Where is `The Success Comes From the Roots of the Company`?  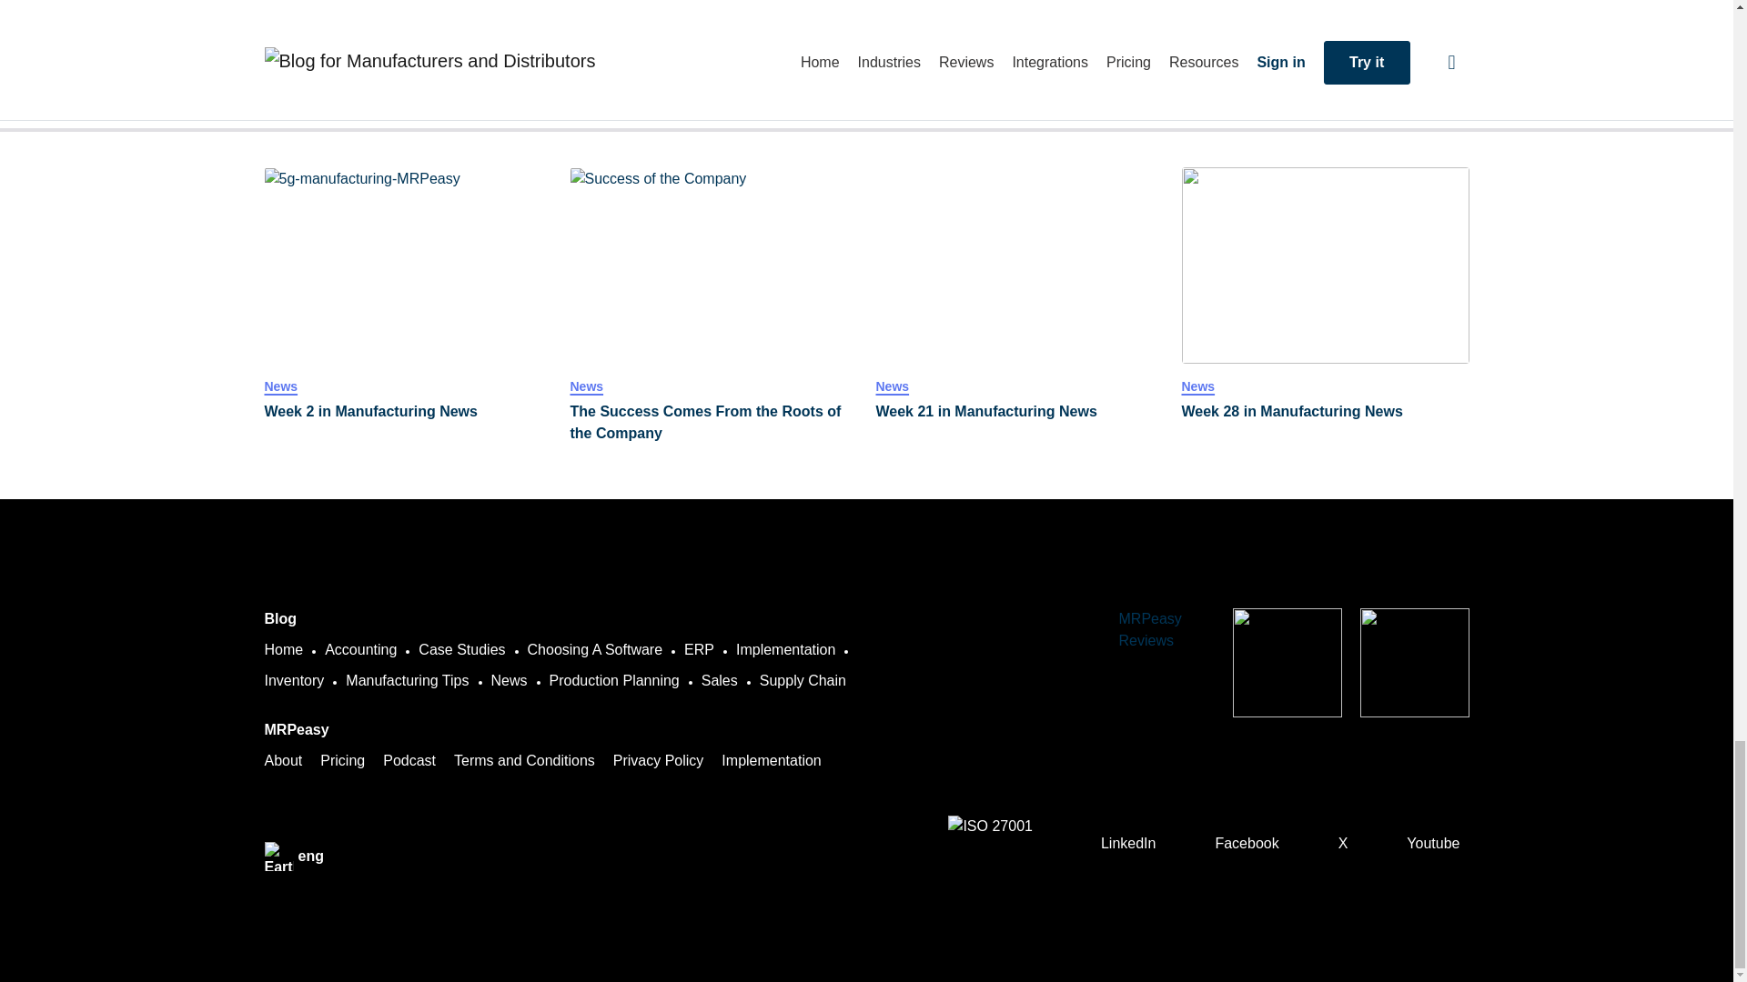
The Success Comes From the Roots of the Company is located at coordinates (713, 422).